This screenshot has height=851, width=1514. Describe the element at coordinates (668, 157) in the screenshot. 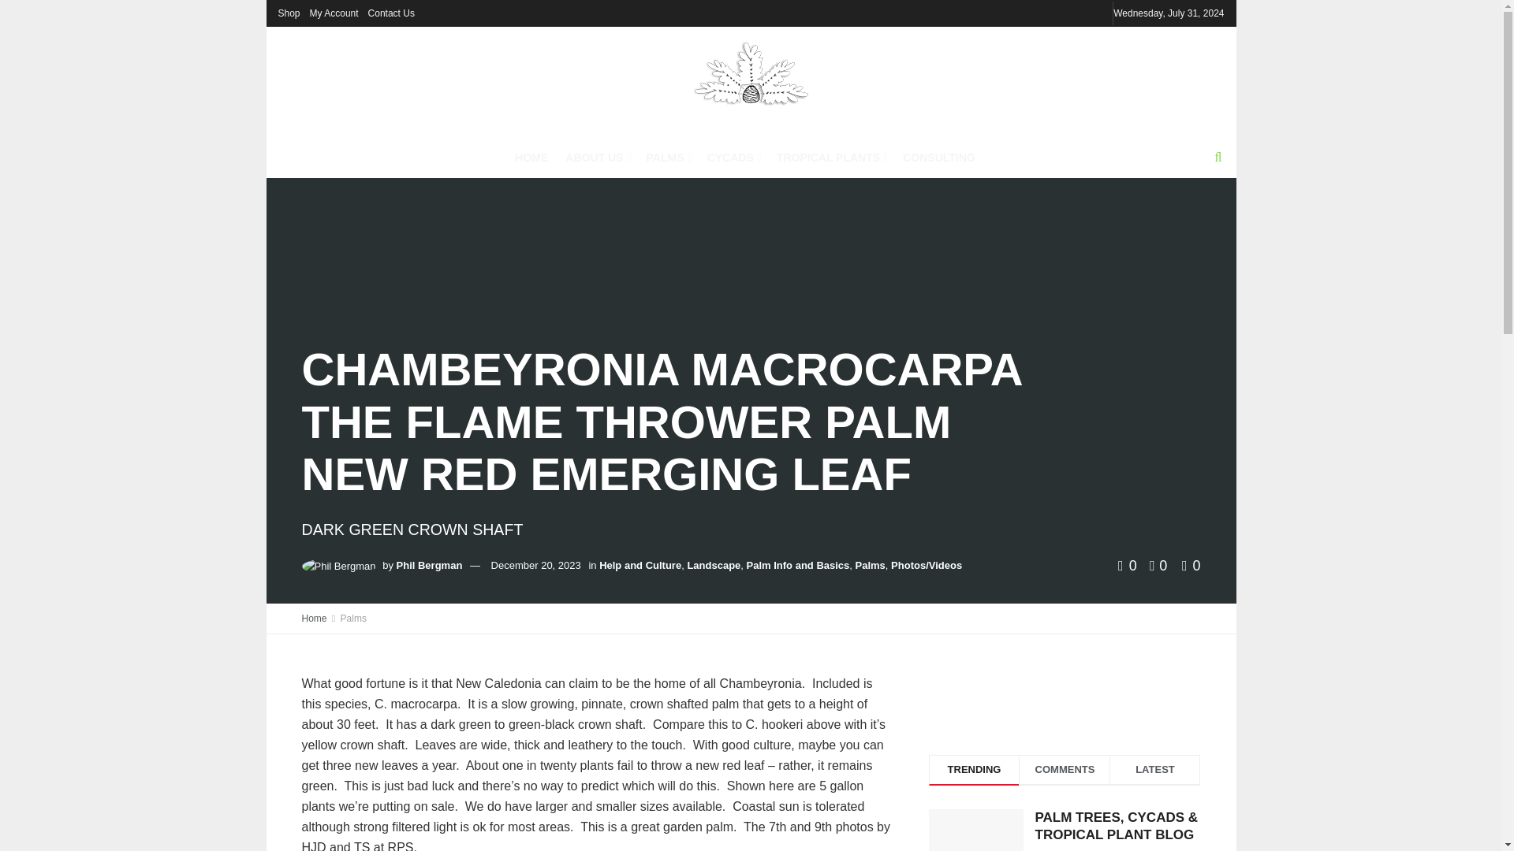

I see `PALMS` at that location.